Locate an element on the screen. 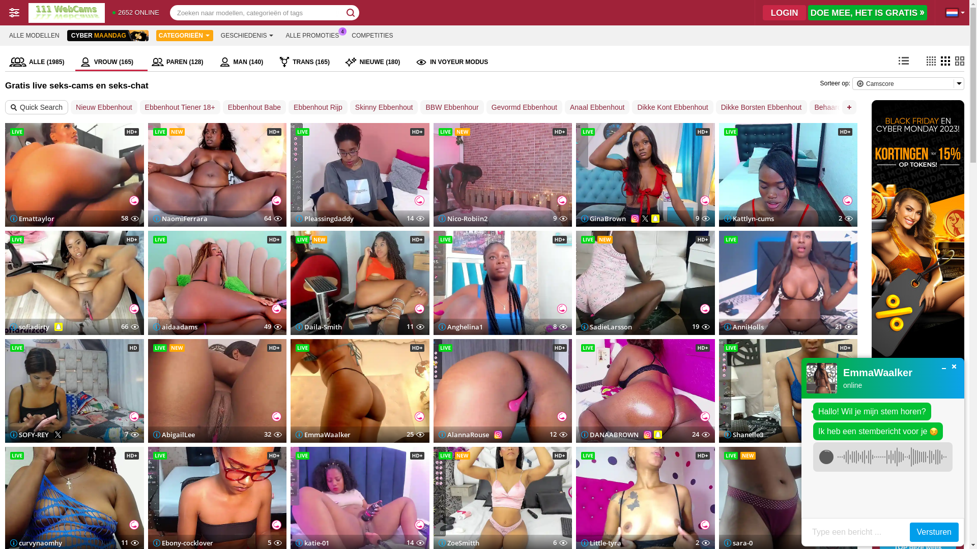 This screenshot has width=977, height=549. Ebbenhout Tiener 18+ is located at coordinates (180, 107).